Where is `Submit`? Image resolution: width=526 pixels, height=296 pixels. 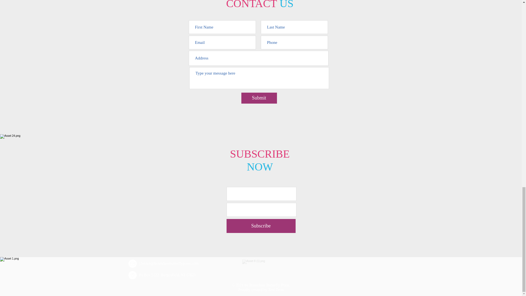
Submit is located at coordinates (259, 98).